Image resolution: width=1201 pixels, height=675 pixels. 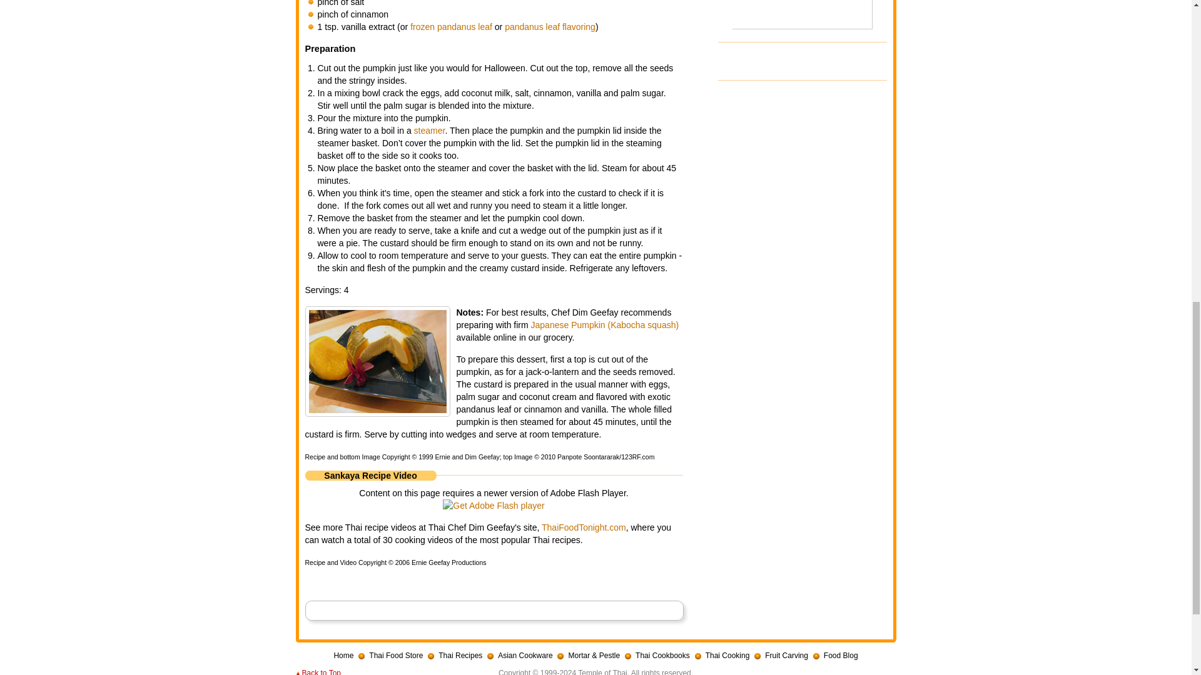 I want to click on Temple of Thai Home, so click(x=343, y=656).